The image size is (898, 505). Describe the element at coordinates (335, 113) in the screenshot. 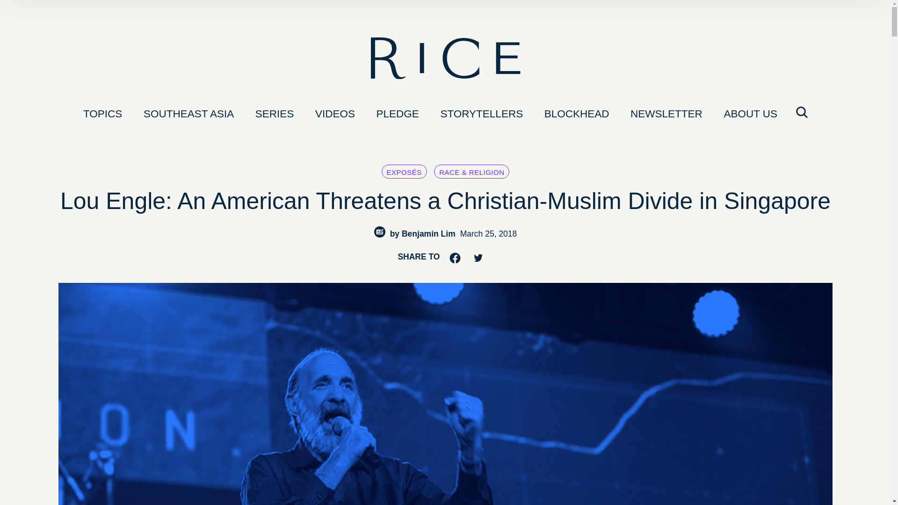

I see `VIDEOS` at that location.